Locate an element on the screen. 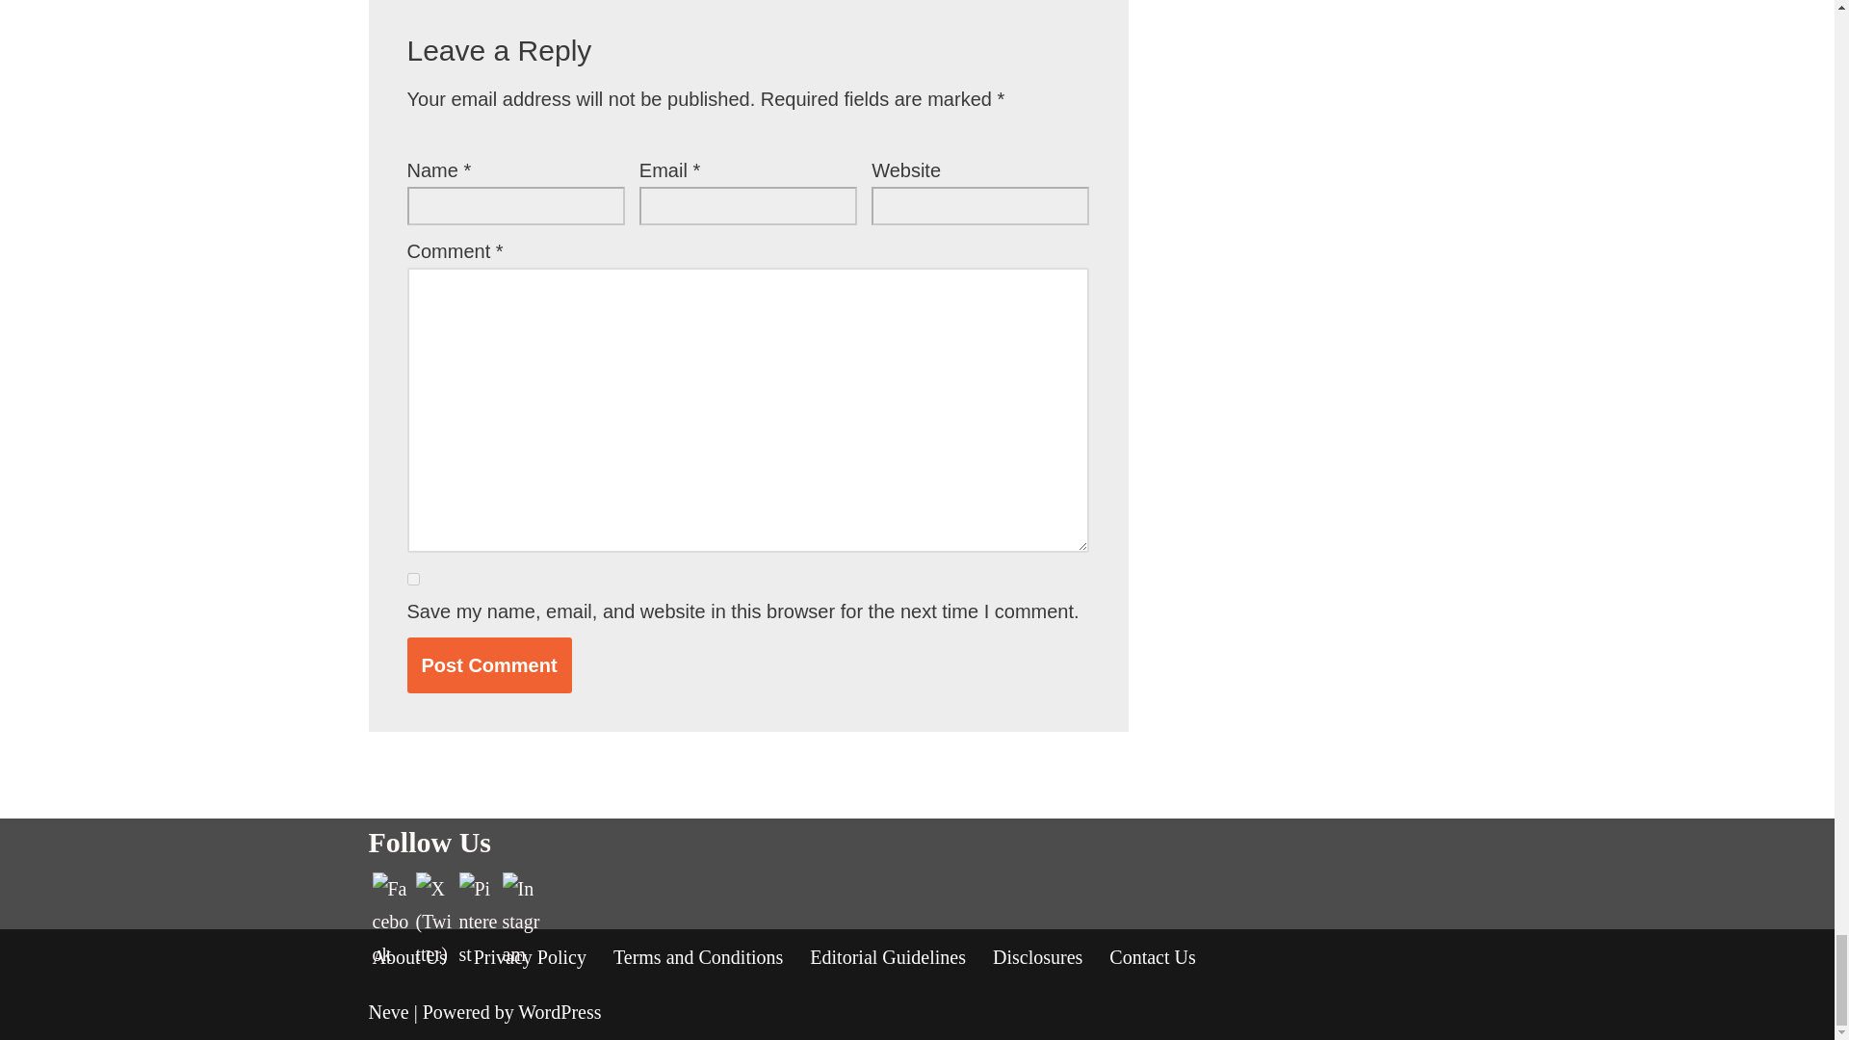 The width and height of the screenshot is (1849, 1040). yes is located at coordinates (412, 580).